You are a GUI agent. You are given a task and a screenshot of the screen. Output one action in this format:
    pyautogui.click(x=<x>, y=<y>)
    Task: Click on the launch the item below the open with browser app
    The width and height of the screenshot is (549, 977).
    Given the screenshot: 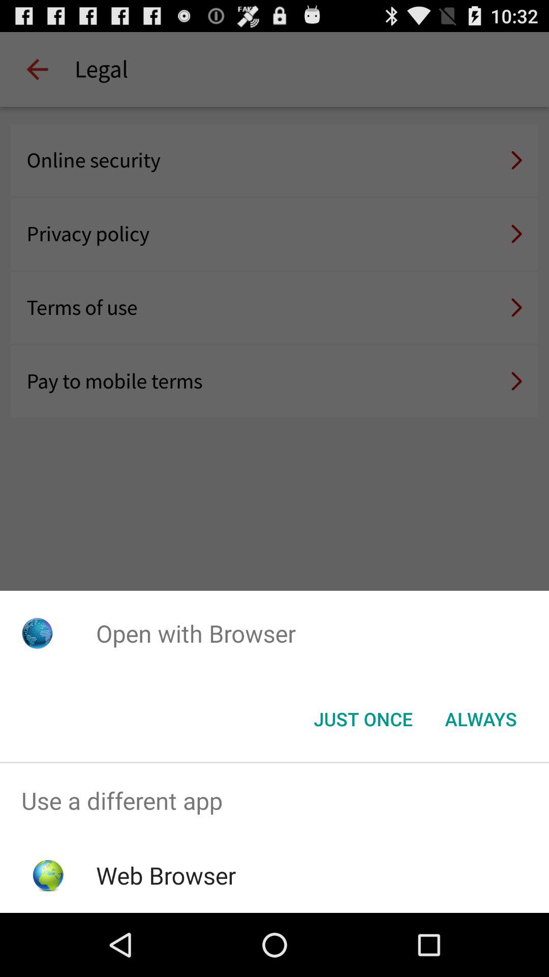 What is the action you would take?
    pyautogui.click(x=481, y=719)
    